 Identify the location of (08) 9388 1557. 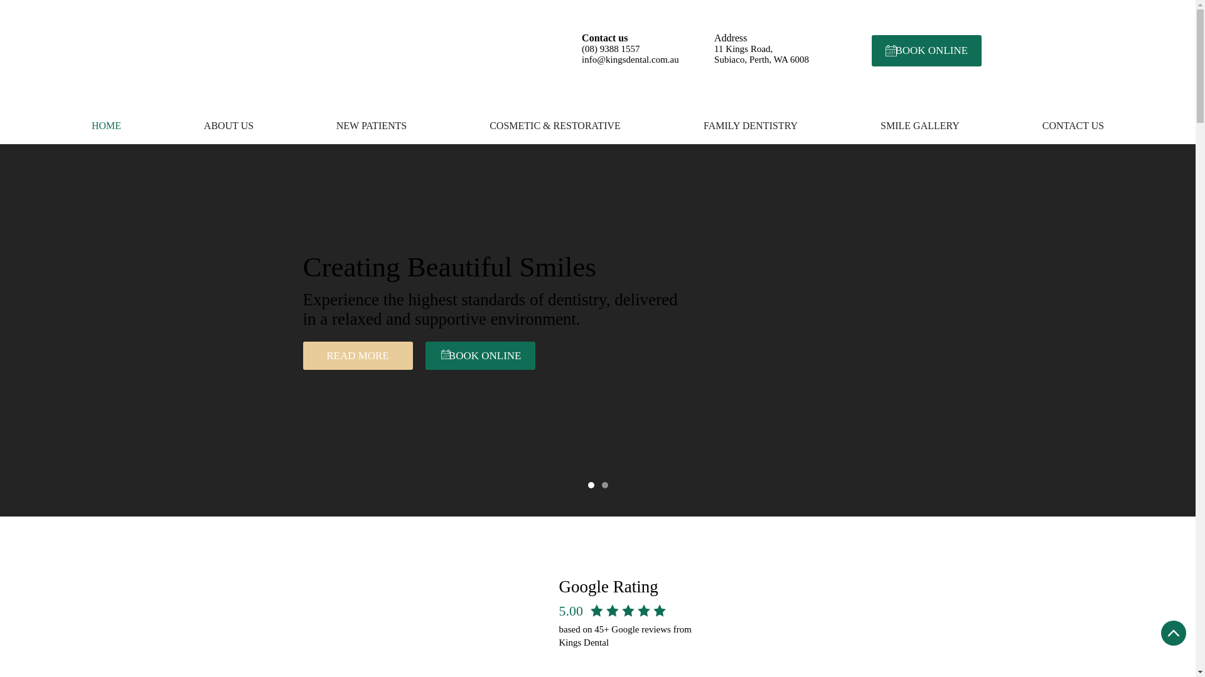
(611, 49).